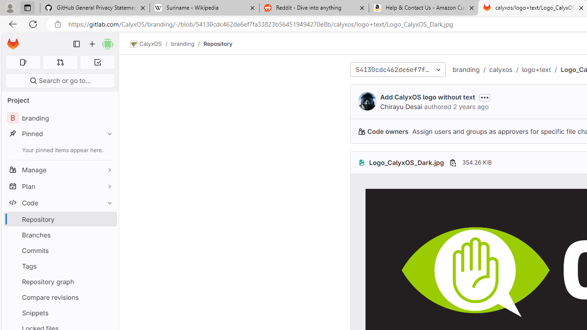  What do you see at coordinates (60, 235) in the screenshot?
I see `Branches` at bounding box center [60, 235].